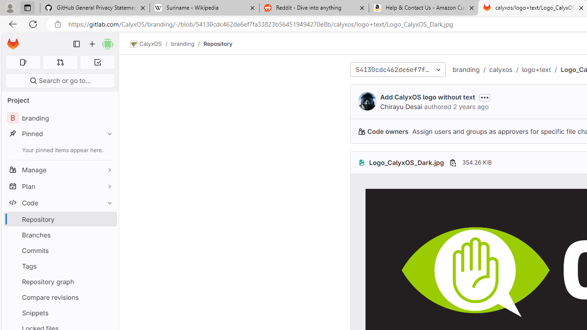  What do you see at coordinates (60, 235) in the screenshot?
I see `Branches` at bounding box center [60, 235].